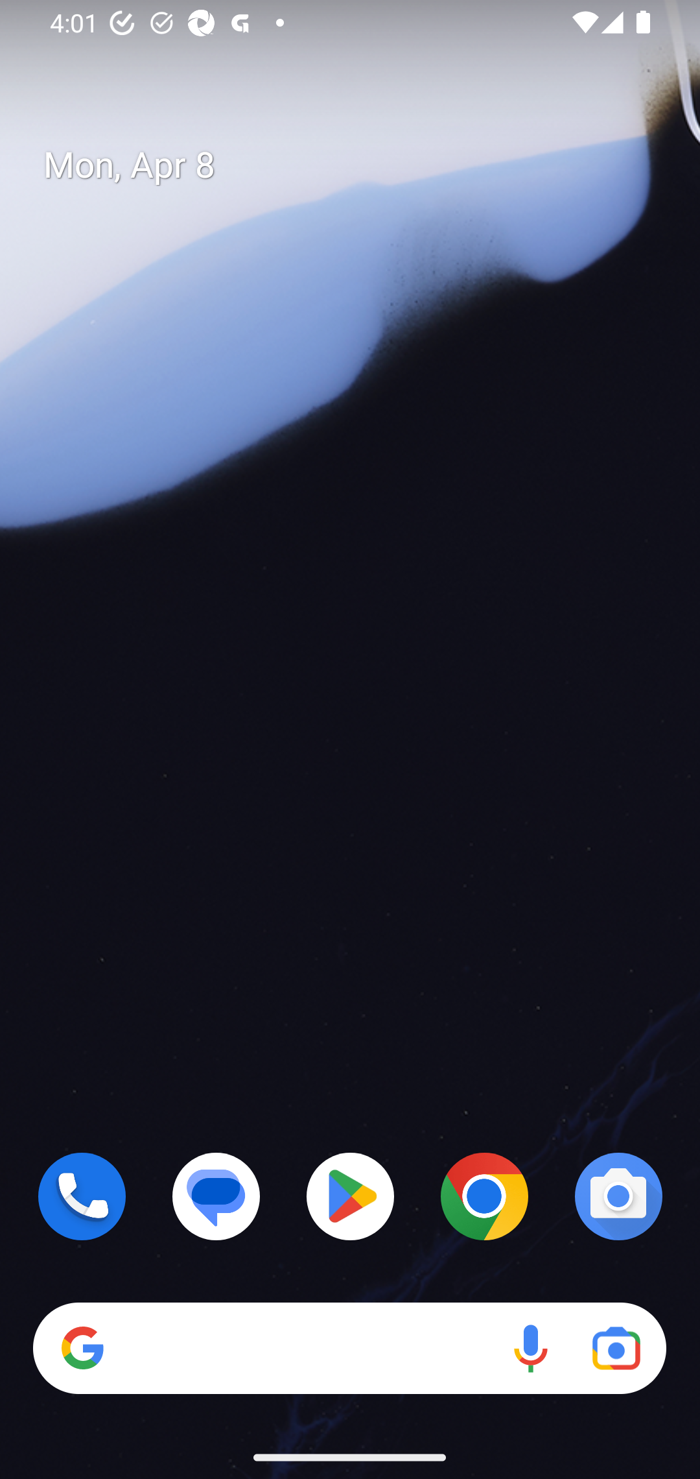 The height and width of the screenshot is (1479, 700). What do you see at coordinates (618, 1196) in the screenshot?
I see `Camera` at bounding box center [618, 1196].